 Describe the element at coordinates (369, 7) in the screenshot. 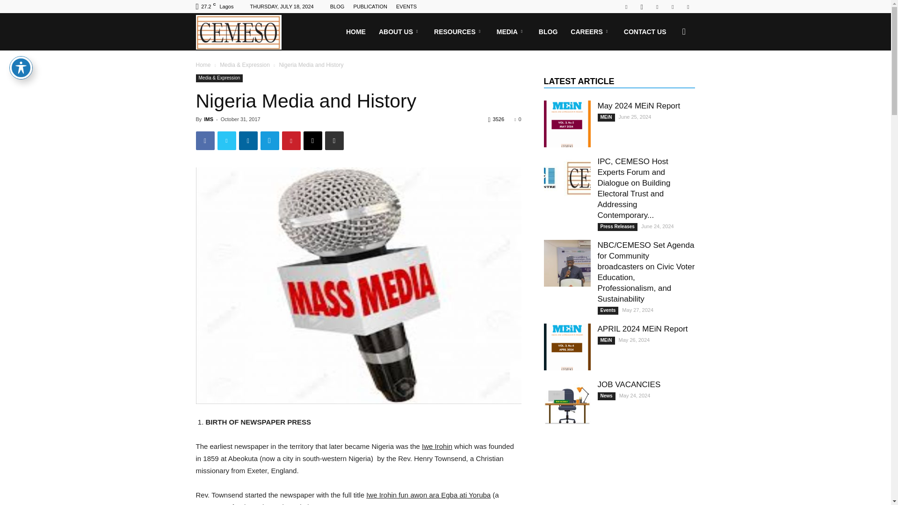

I see `PUBLICATION` at that location.